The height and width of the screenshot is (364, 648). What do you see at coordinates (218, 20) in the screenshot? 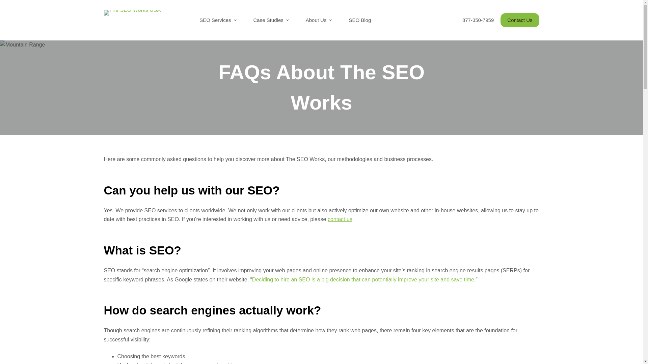
I see `SEO Services` at bounding box center [218, 20].